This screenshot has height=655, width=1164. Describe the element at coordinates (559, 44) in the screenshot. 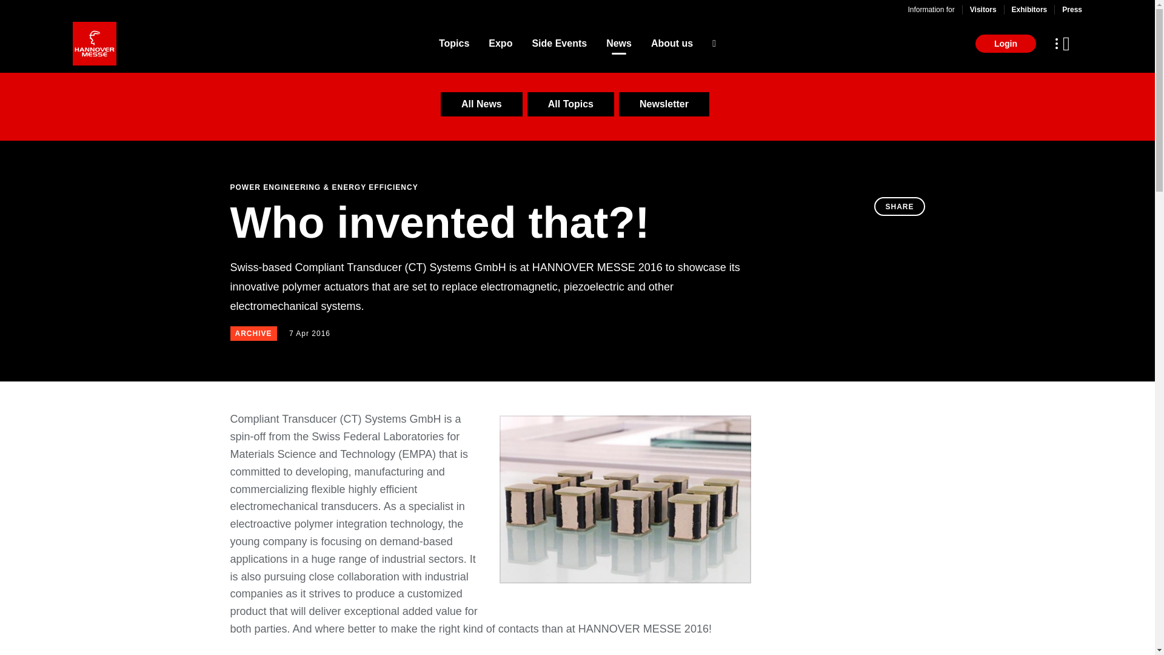

I see `Side Events` at that location.